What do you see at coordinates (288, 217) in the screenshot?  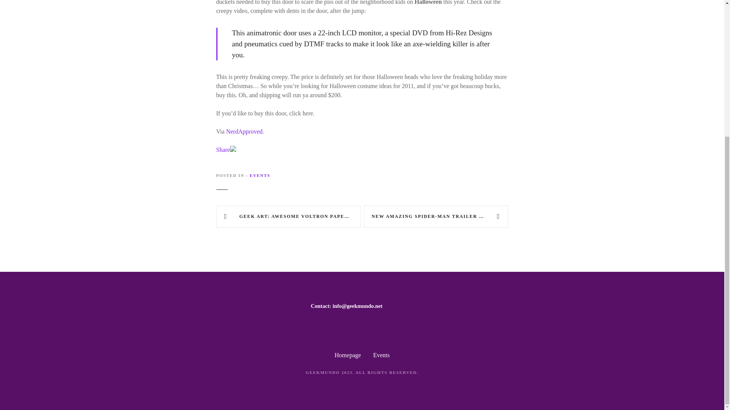 I see `GEEK ART: AWESOME VOLTRON PAPER MODEL ALSO TRANSFORMS!` at bounding box center [288, 217].